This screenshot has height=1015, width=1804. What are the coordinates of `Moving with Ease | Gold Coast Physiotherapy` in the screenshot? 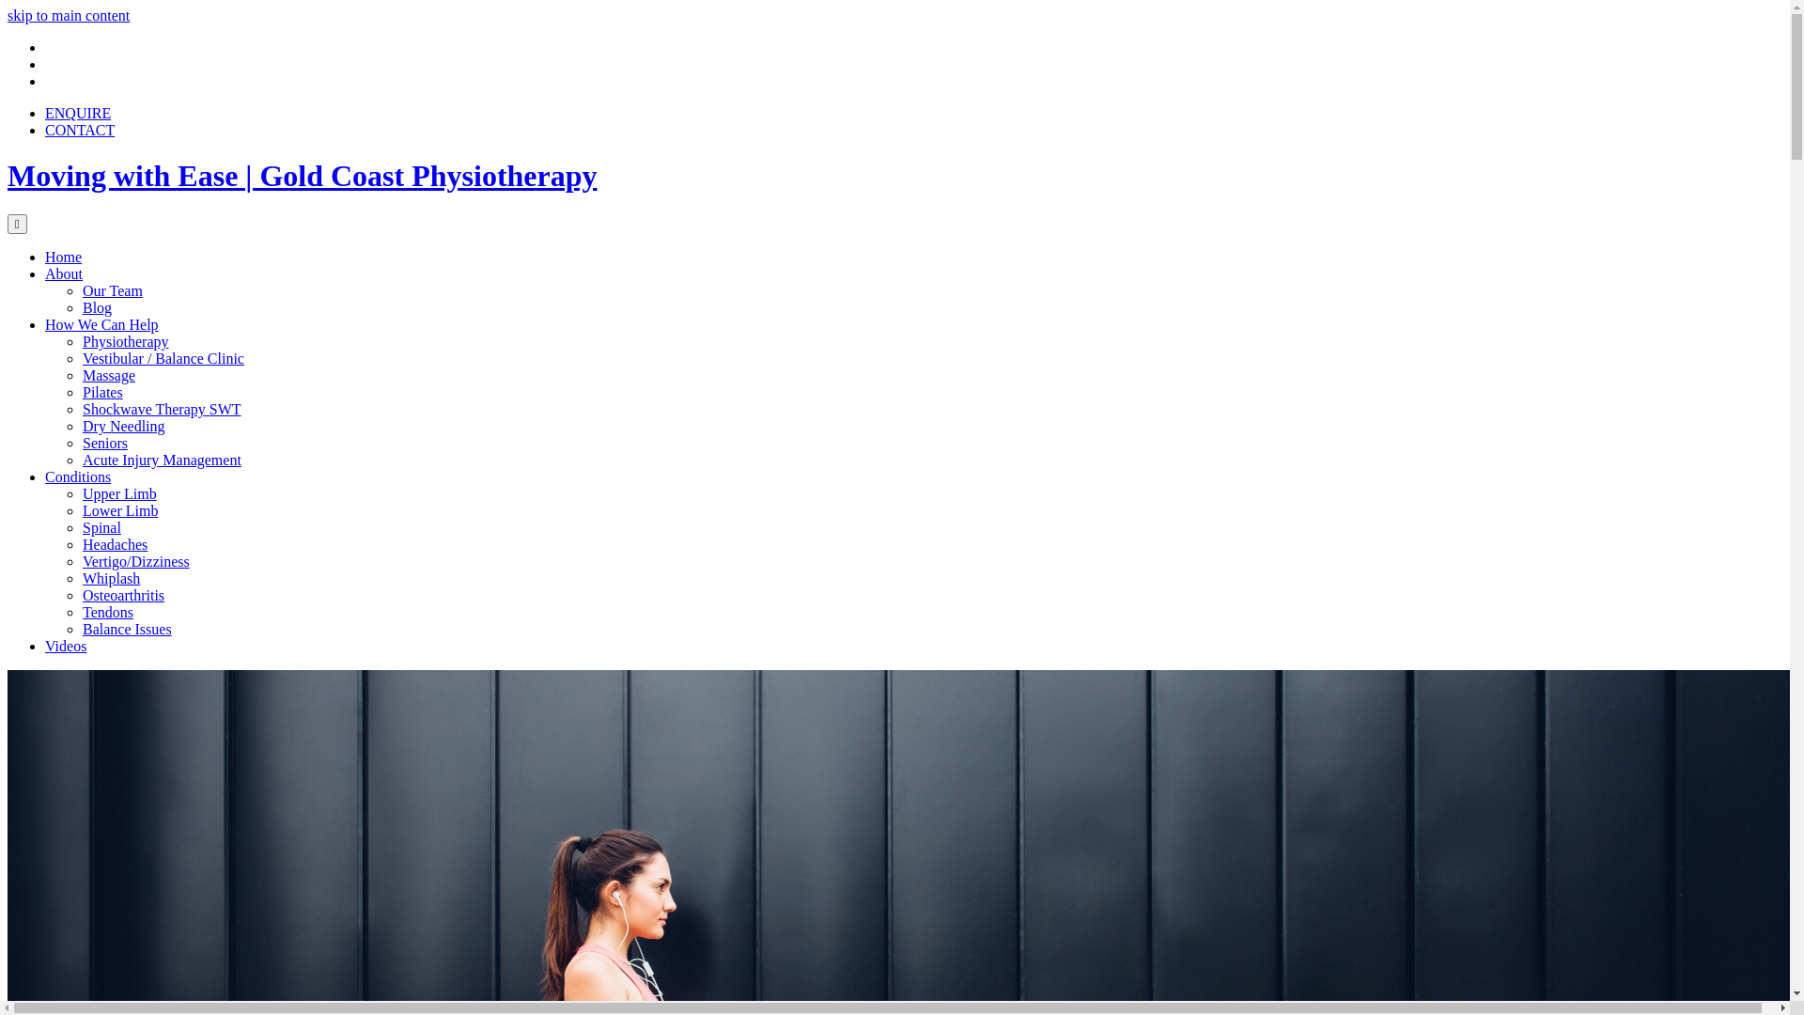 It's located at (303, 176).